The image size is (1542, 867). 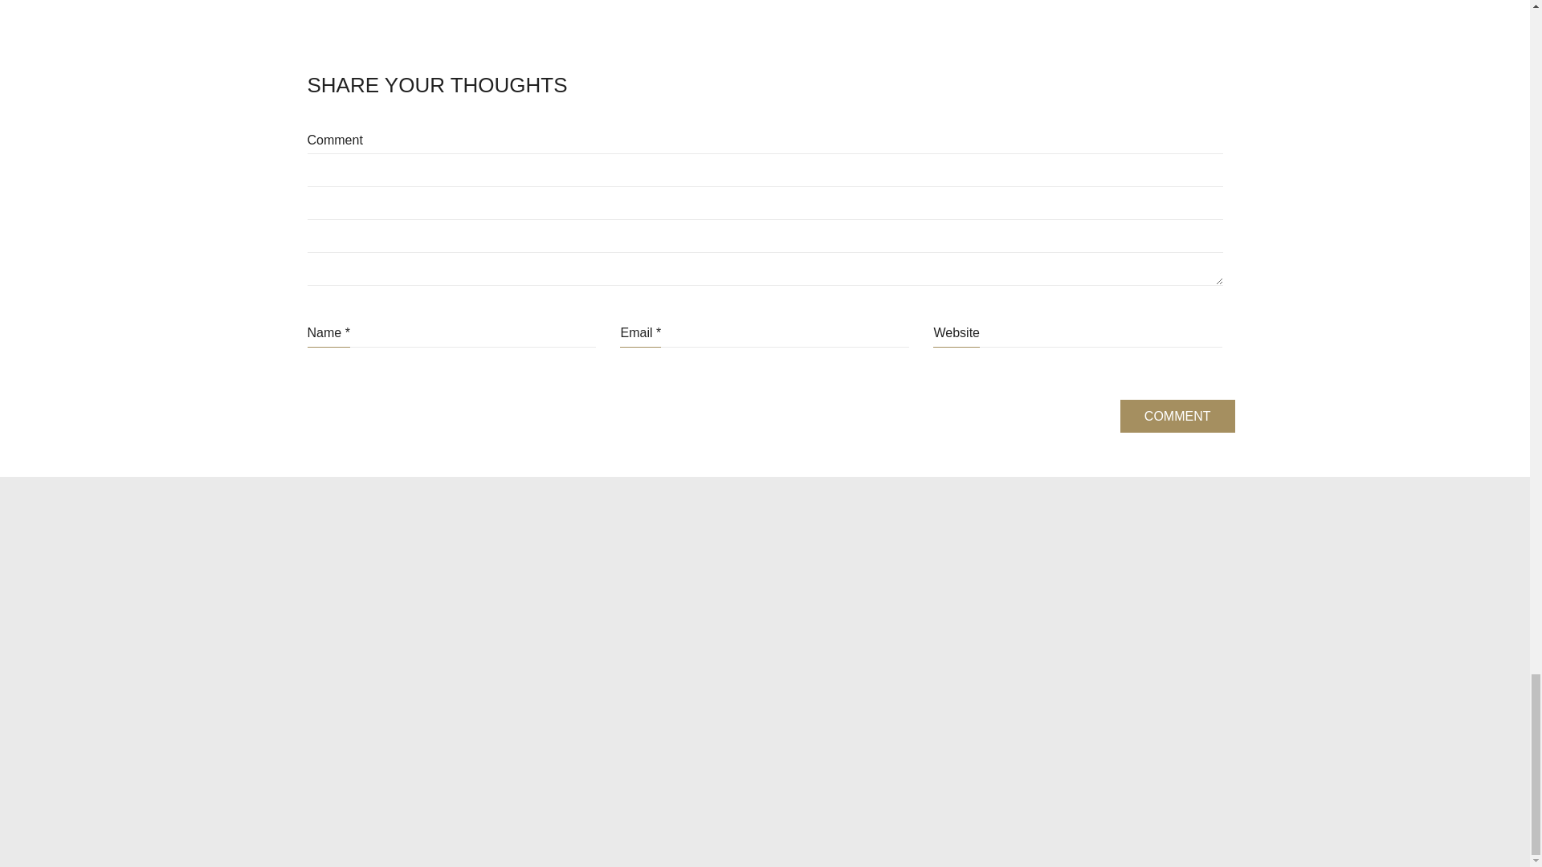 What do you see at coordinates (1177, 416) in the screenshot?
I see `Comment` at bounding box center [1177, 416].